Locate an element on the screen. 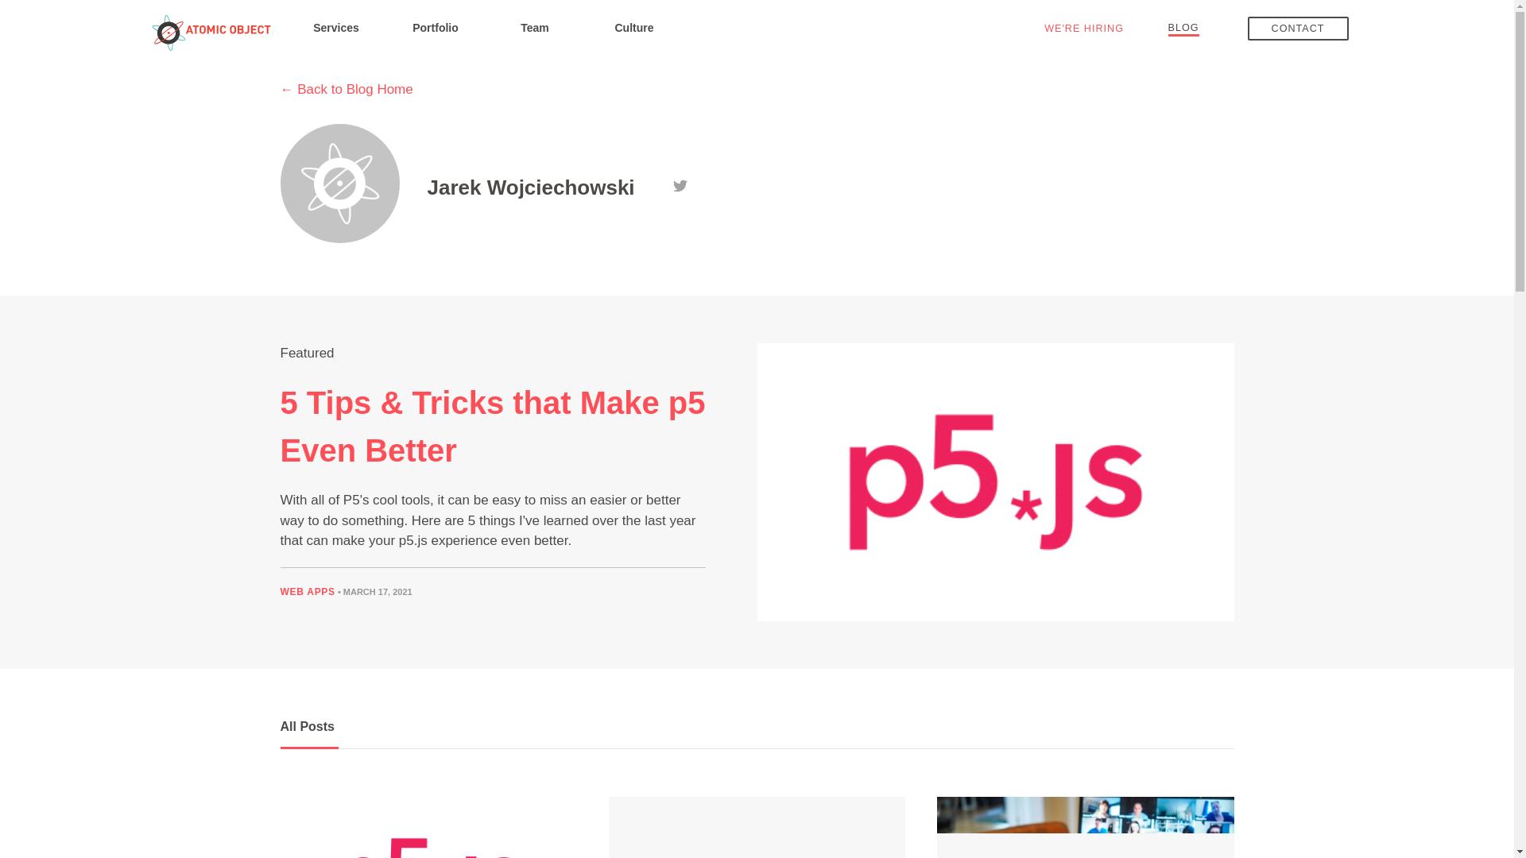  WEB APPS is located at coordinates (307, 591).